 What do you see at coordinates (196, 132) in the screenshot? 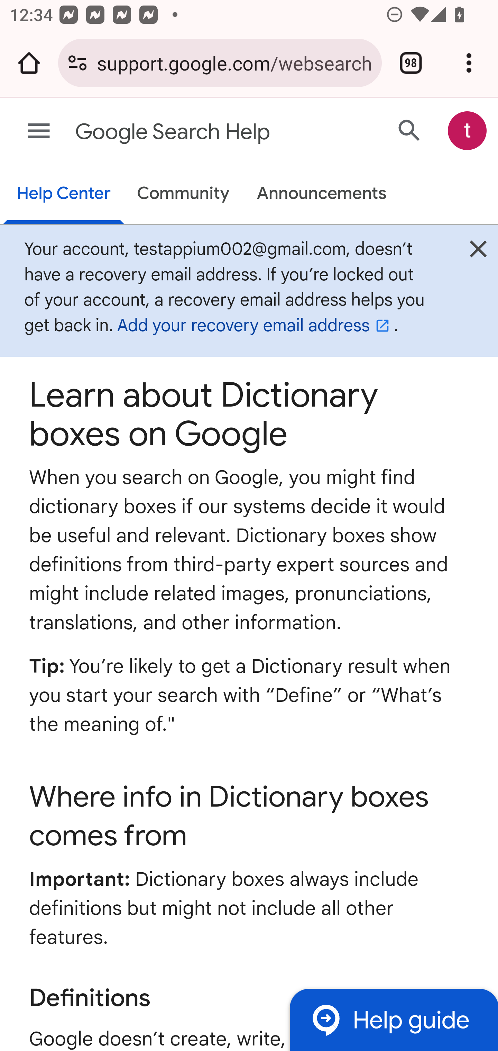
I see `Google Search Help` at bounding box center [196, 132].